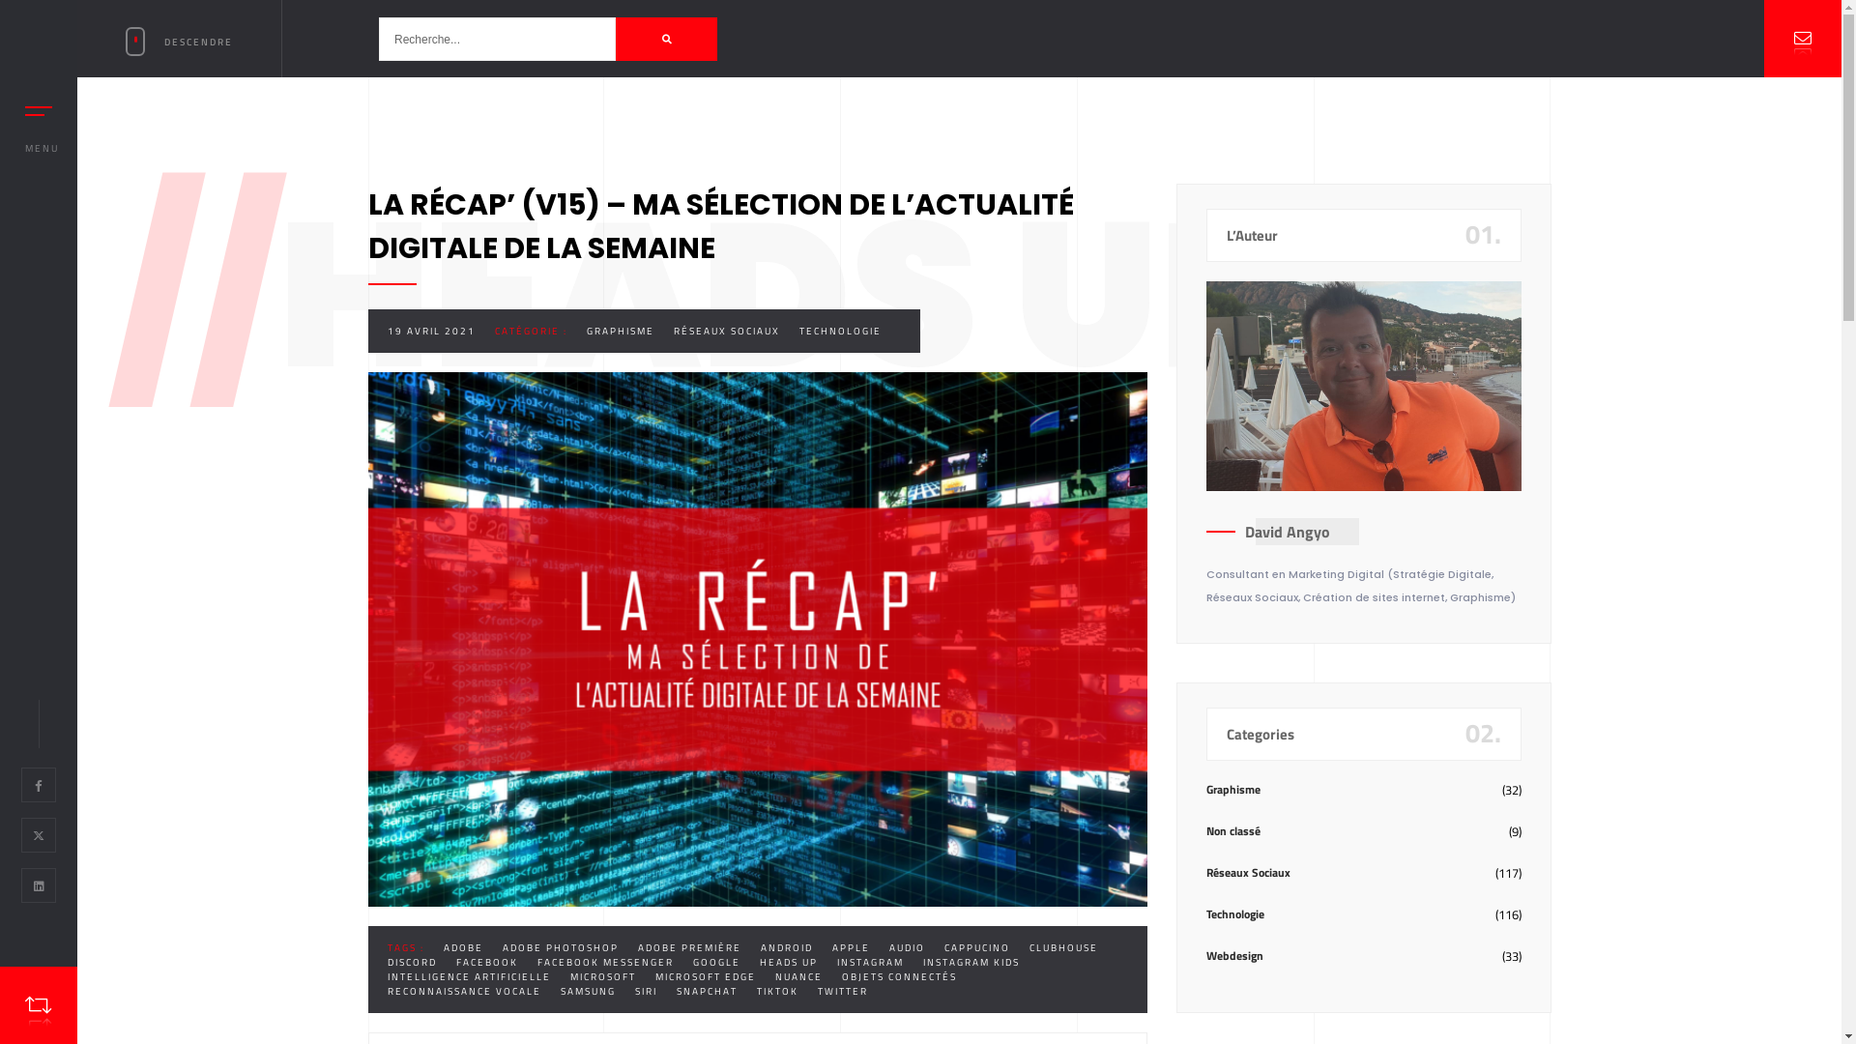  Describe the element at coordinates (851, 947) in the screenshot. I see `APPLE` at that location.